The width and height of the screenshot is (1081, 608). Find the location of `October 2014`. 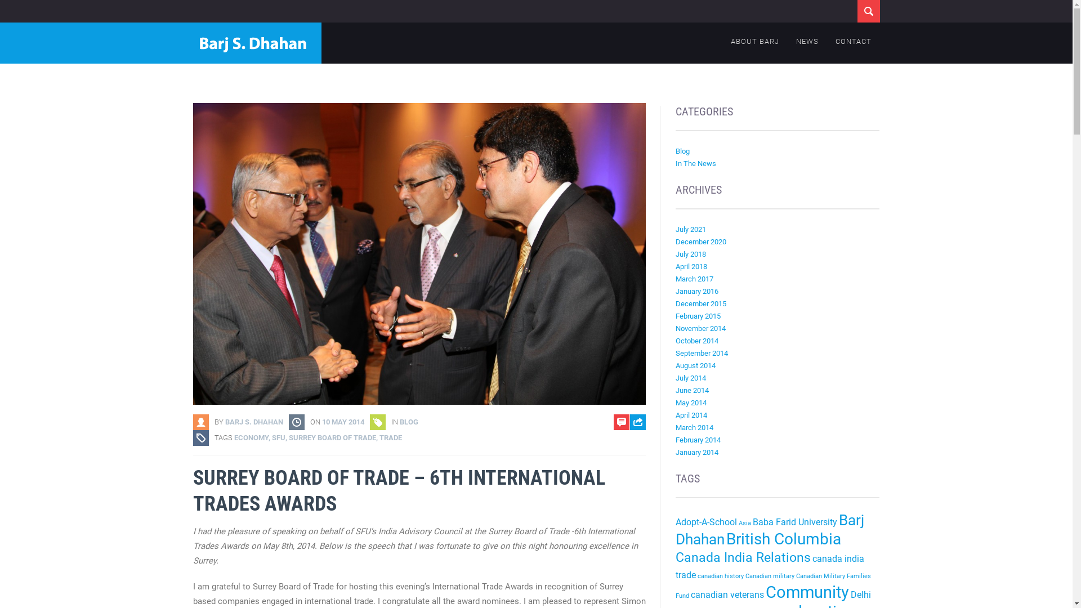

October 2014 is located at coordinates (697, 341).